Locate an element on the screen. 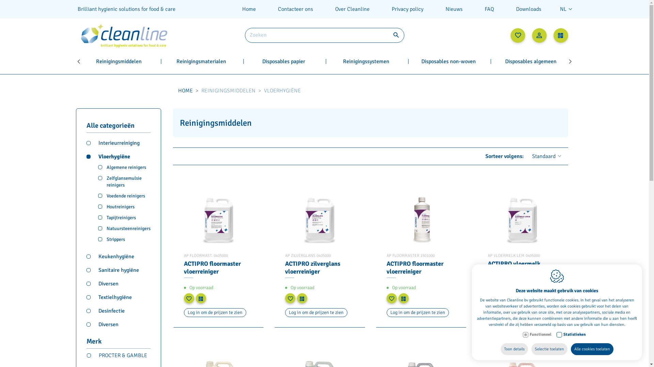  Reinigingssystemen is located at coordinates (366, 62).